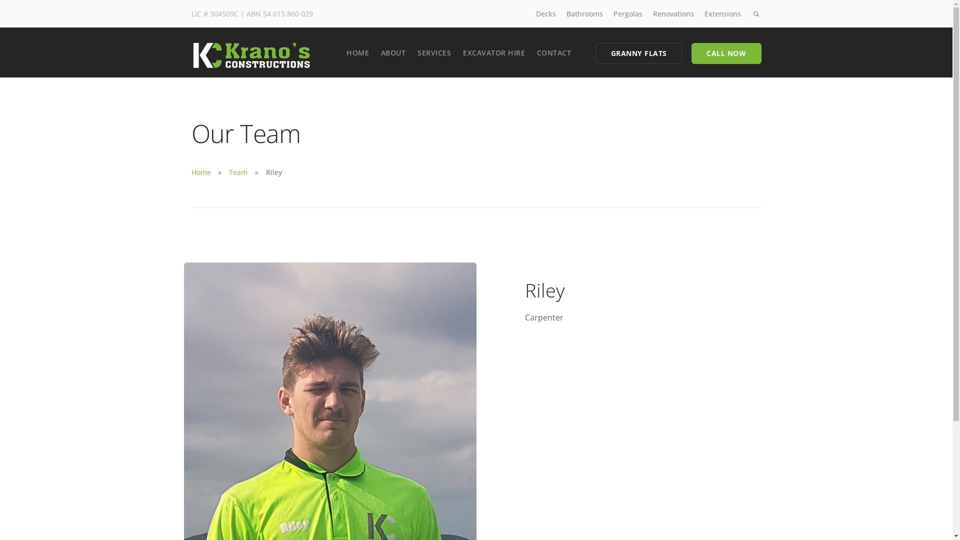  I want to click on EXCAVATOR HIRE, so click(494, 53).